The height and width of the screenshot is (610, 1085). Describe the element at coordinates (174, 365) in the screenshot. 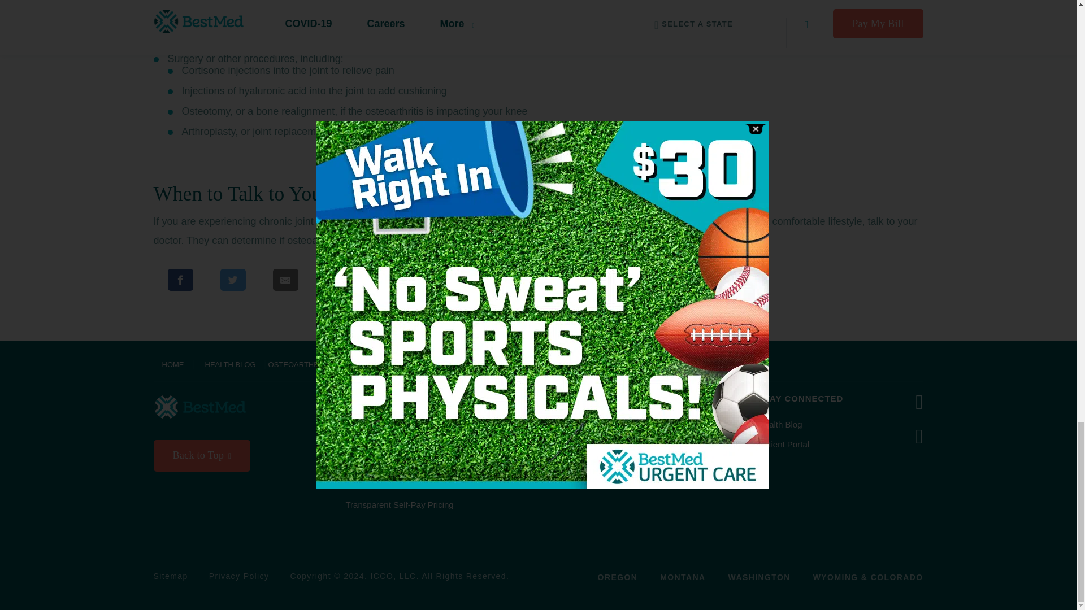

I see `HOME` at that location.